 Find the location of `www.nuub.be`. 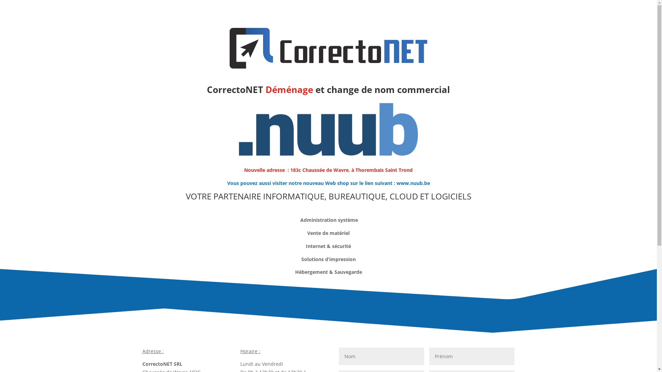

www.nuub.be is located at coordinates (413, 183).